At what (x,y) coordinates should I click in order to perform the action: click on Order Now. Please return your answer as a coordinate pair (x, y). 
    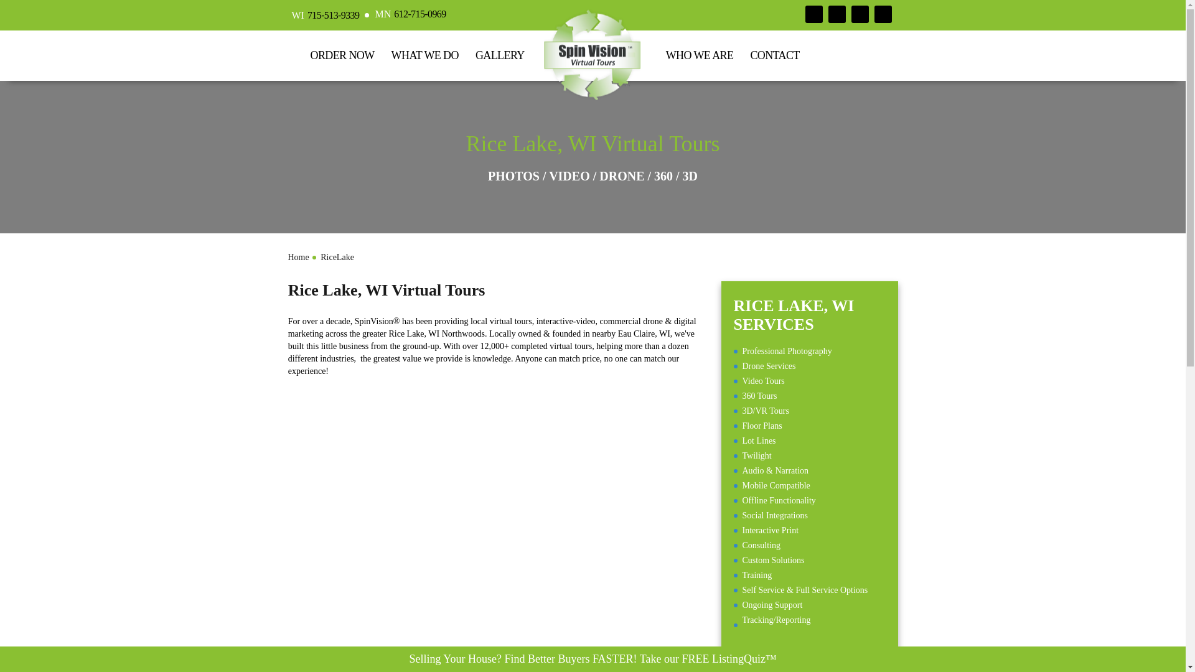
    Looking at the image, I should click on (341, 55).